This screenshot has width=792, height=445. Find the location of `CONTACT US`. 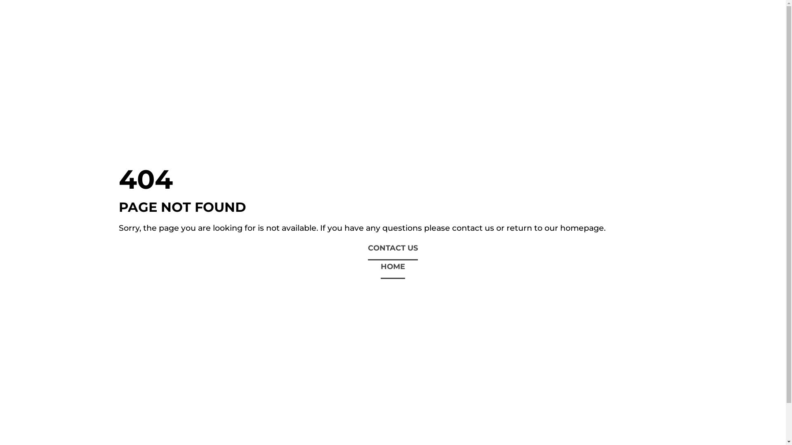

CONTACT US is located at coordinates (393, 252).